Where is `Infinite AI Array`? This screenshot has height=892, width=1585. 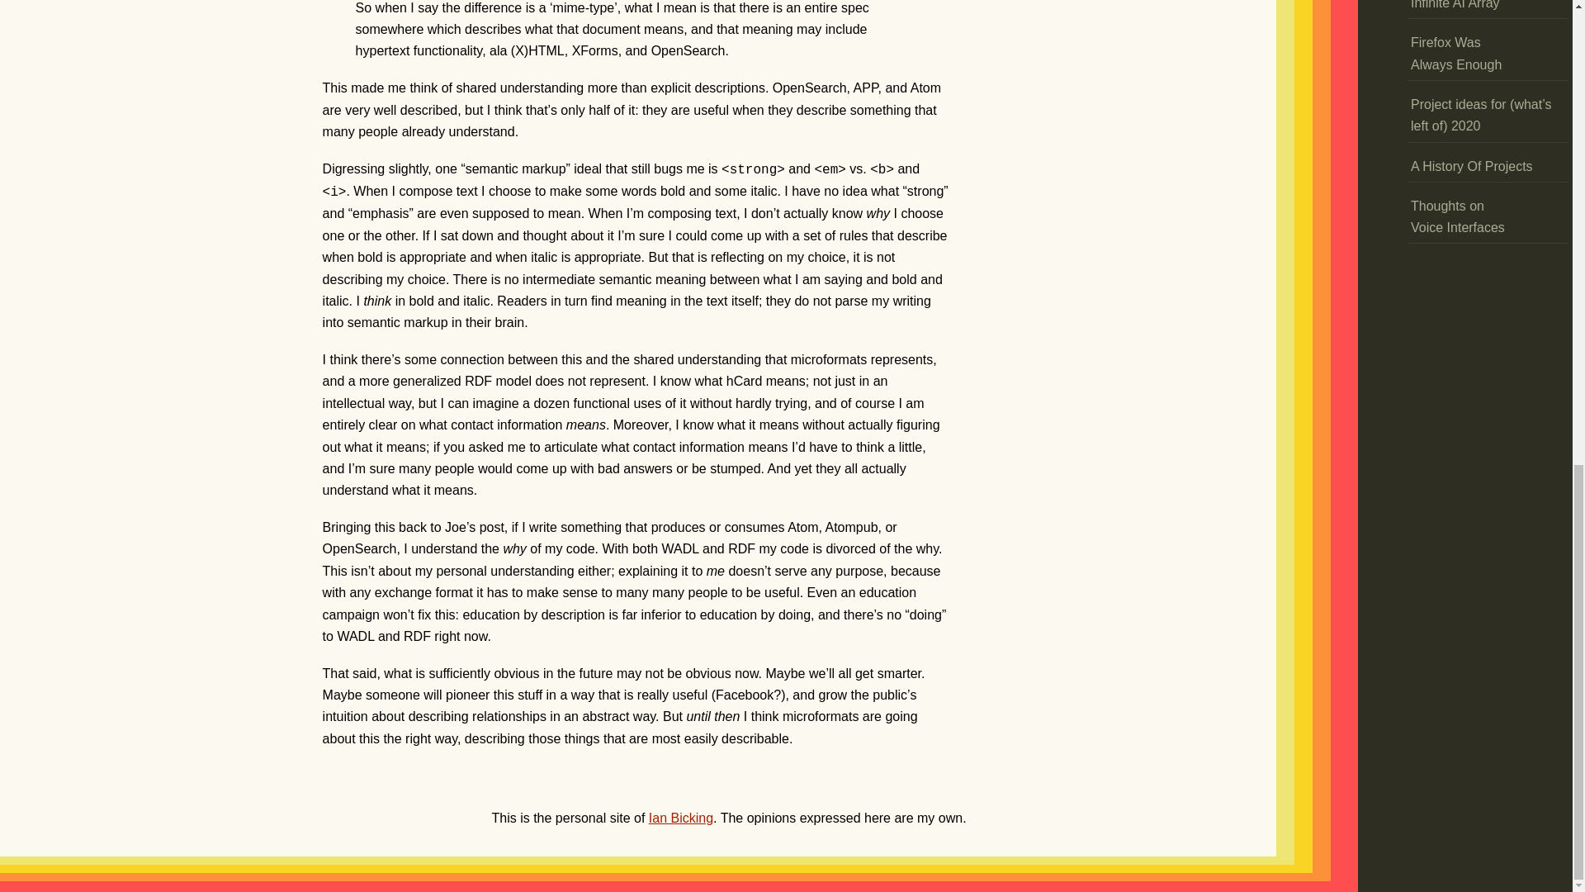
Infinite AI Array is located at coordinates (1455, 8).